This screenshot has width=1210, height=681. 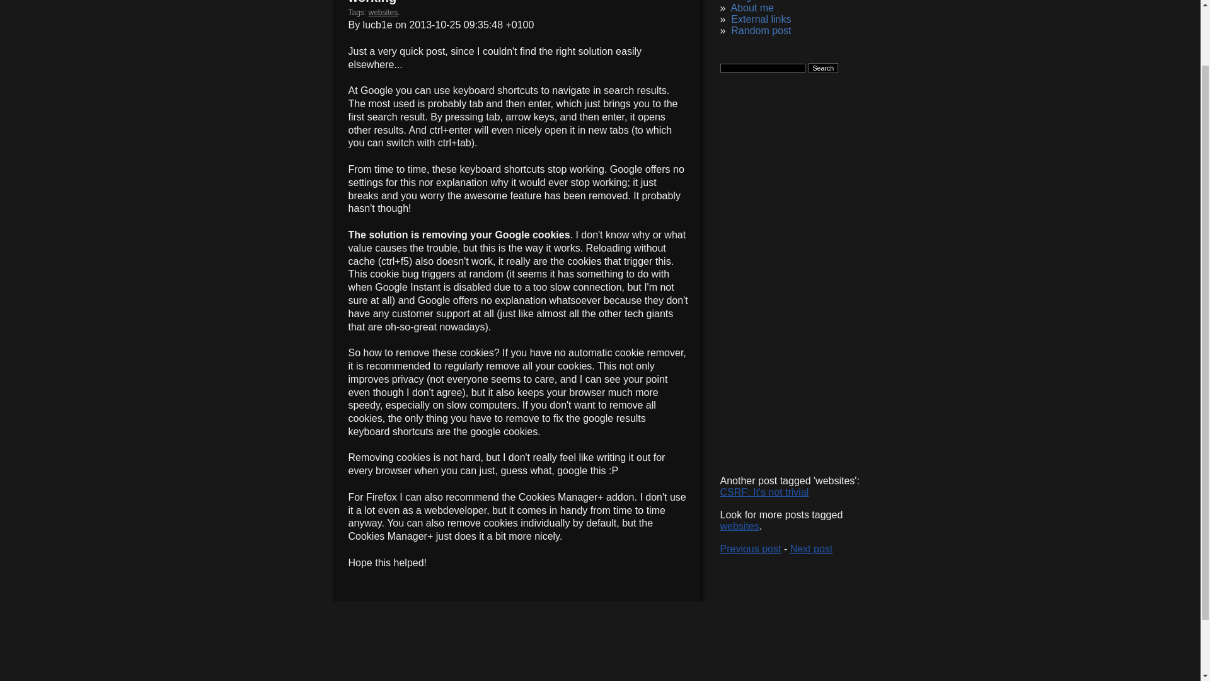 I want to click on Number of posts with this tag: 18, so click(x=739, y=526).